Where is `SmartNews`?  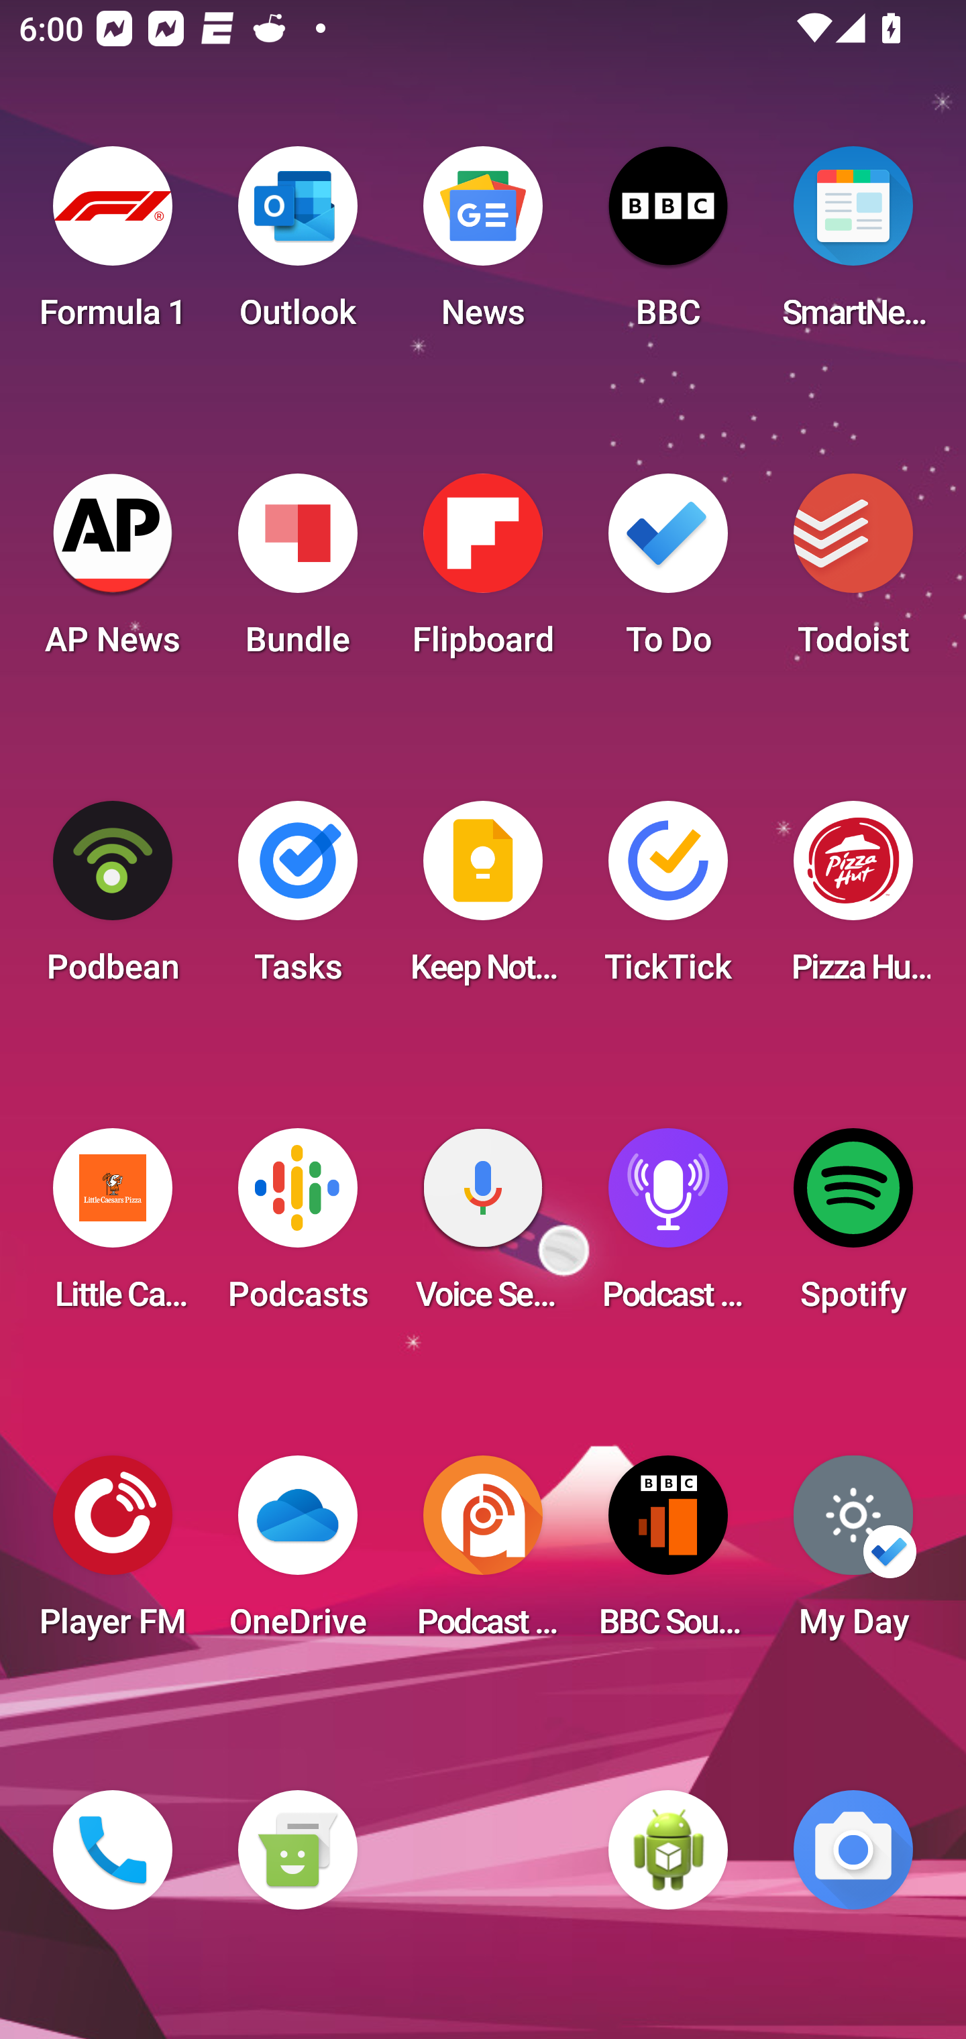
SmartNews is located at coordinates (853, 245).